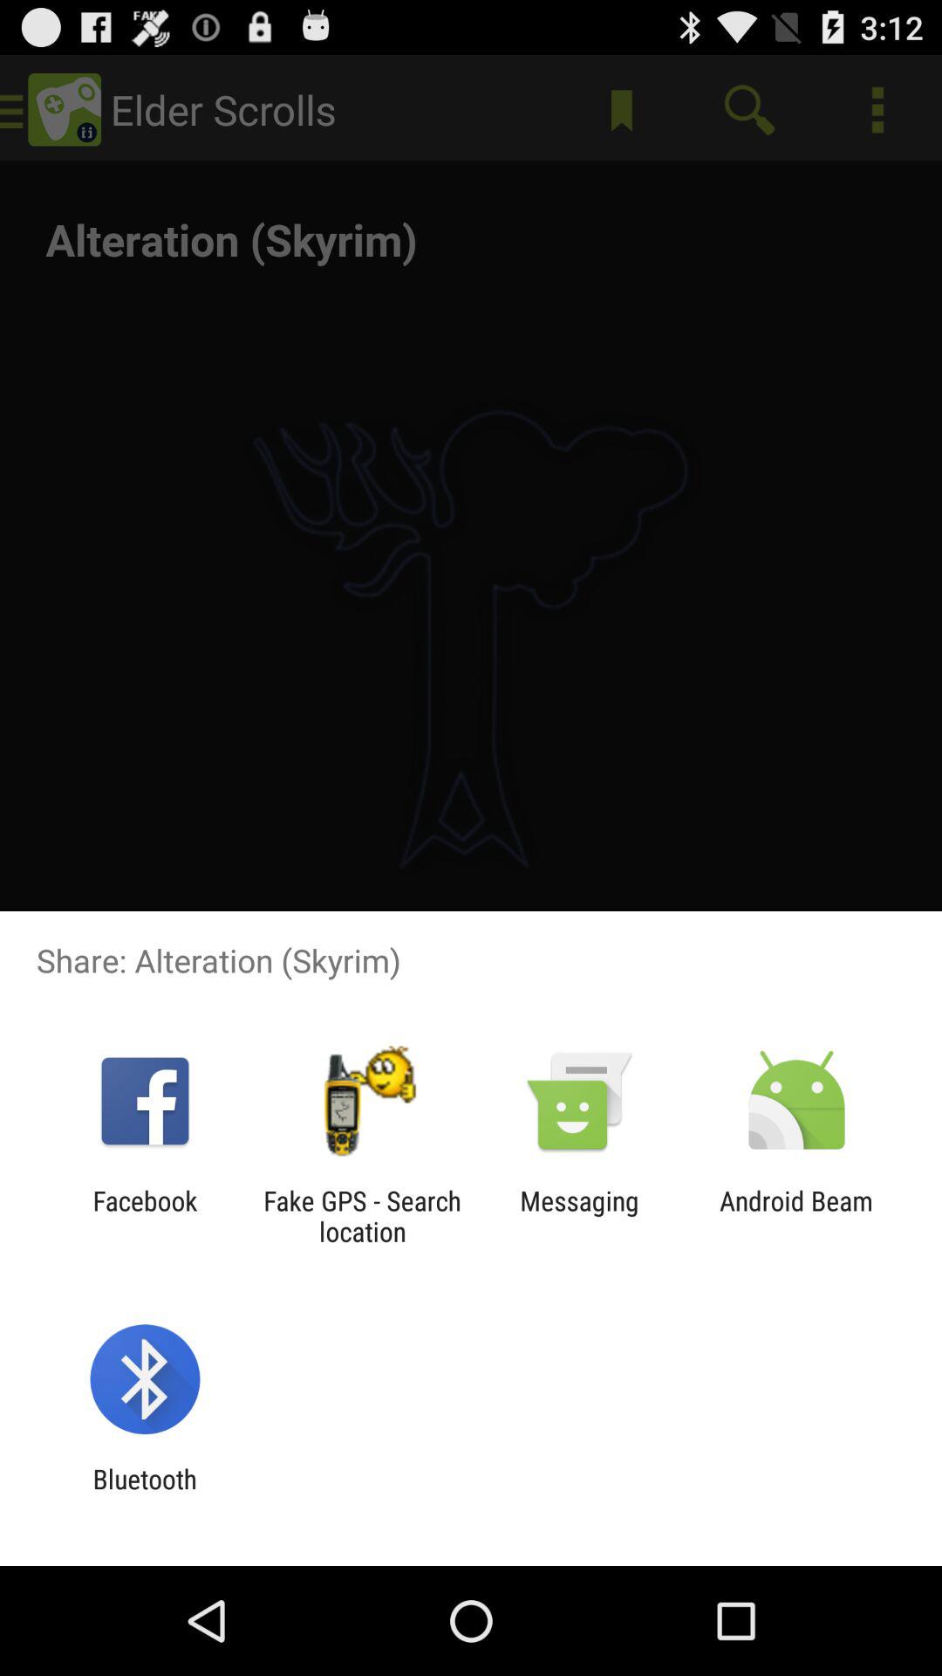 This screenshot has width=942, height=1676. What do you see at coordinates (145, 1216) in the screenshot?
I see `tap the app to the left of fake gps search app` at bounding box center [145, 1216].